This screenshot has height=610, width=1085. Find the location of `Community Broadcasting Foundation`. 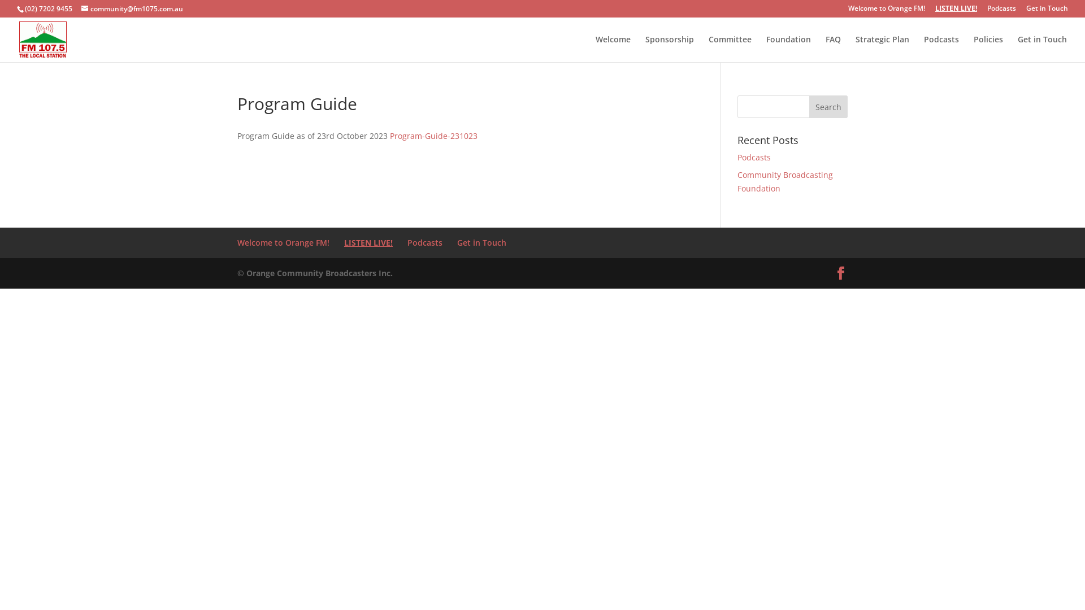

Community Broadcasting Foundation is located at coordinates (785, 182).